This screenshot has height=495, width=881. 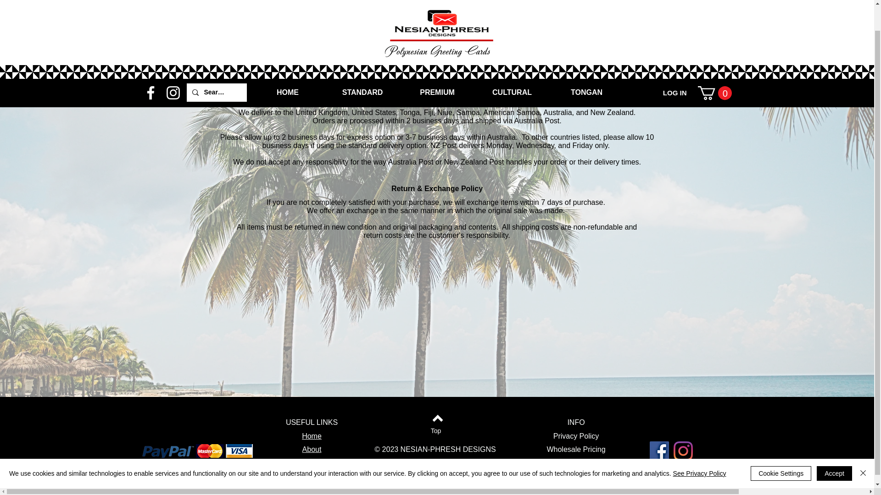 What do you see at coordinates (435, 431) in the screenshot?
I see `Top` at bounding box center [435, 431].